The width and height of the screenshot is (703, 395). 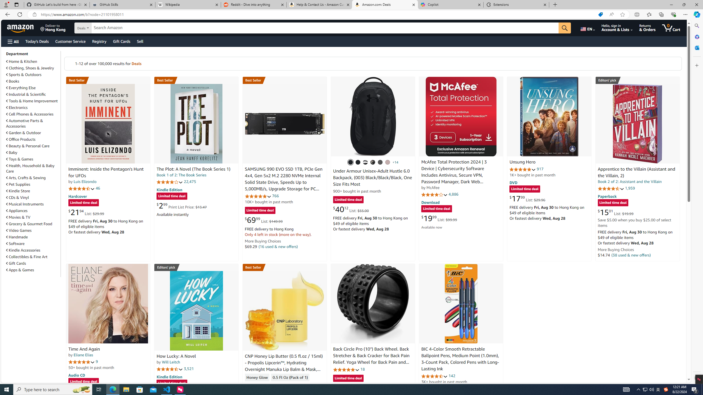 What do you see at coordinates (193, 169) in the screenshot?
I see `The Plot: A Novel (The Book Series 1)` at bounding box center [193, 169].